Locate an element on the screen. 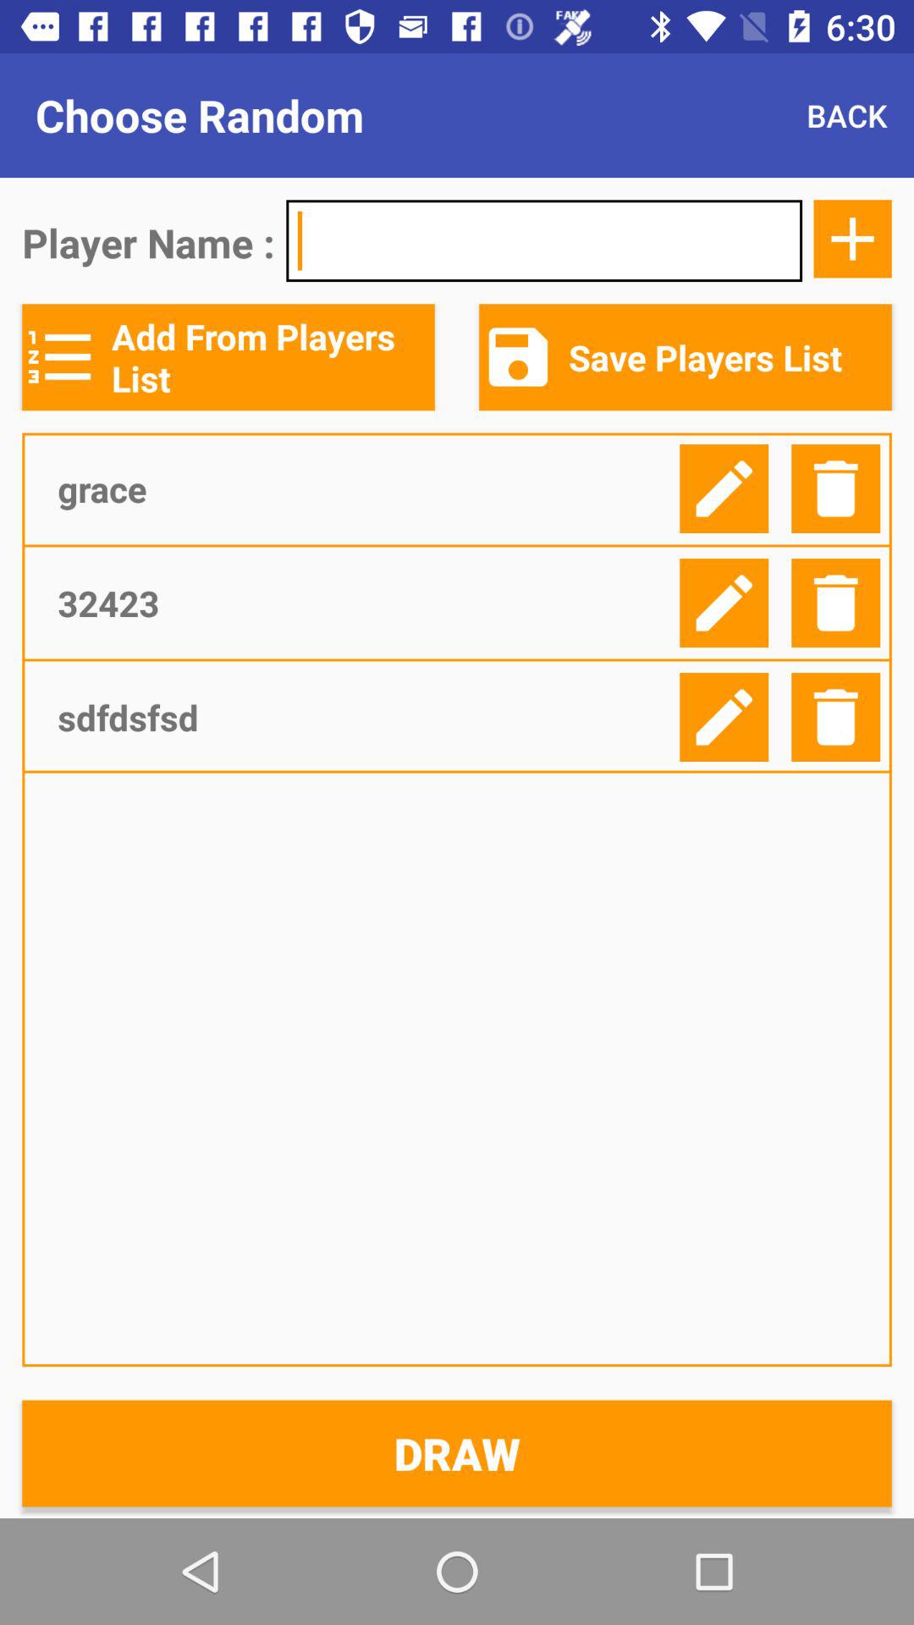 This screenshot has height=1625, width=914. delete is located at coordinates (836, 489).